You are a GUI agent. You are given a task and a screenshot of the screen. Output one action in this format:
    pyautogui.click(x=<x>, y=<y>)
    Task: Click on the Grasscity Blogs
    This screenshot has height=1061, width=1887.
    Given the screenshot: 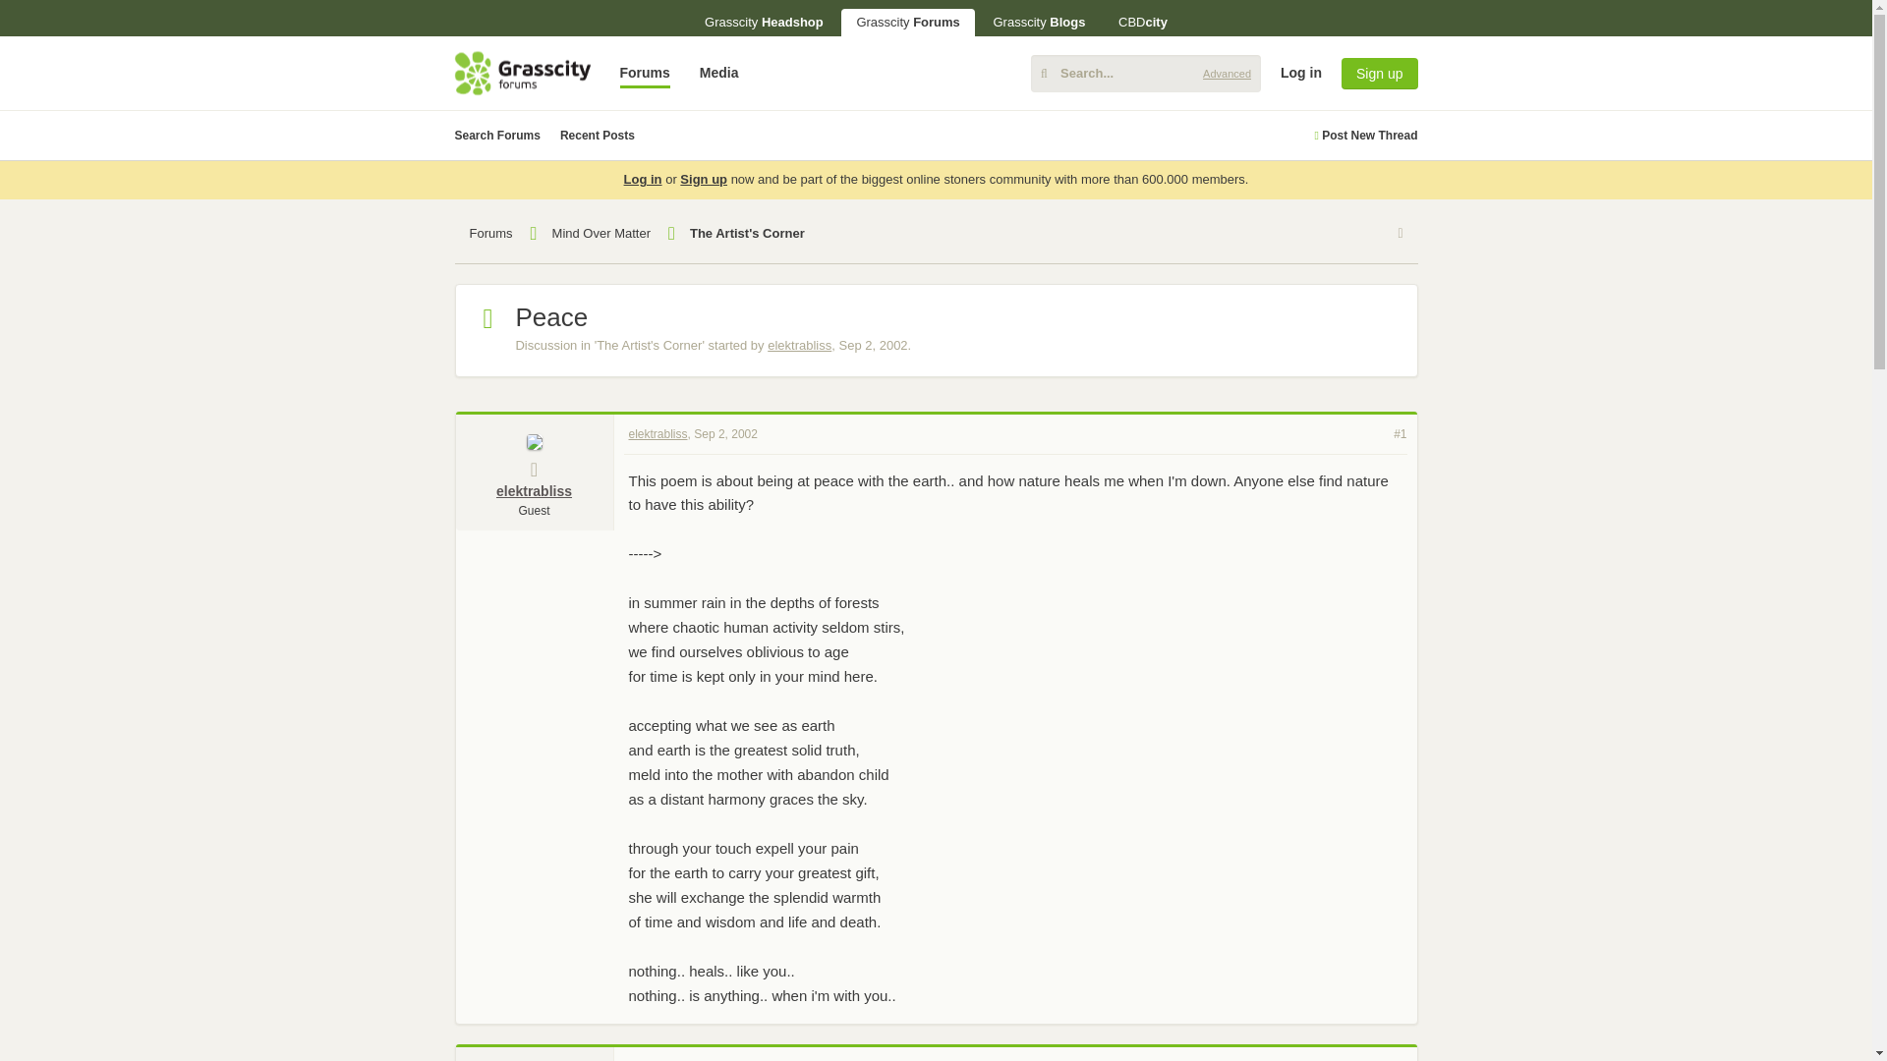 What is the action you would take?
    pyautogui.click(x=1038, y=22)
    